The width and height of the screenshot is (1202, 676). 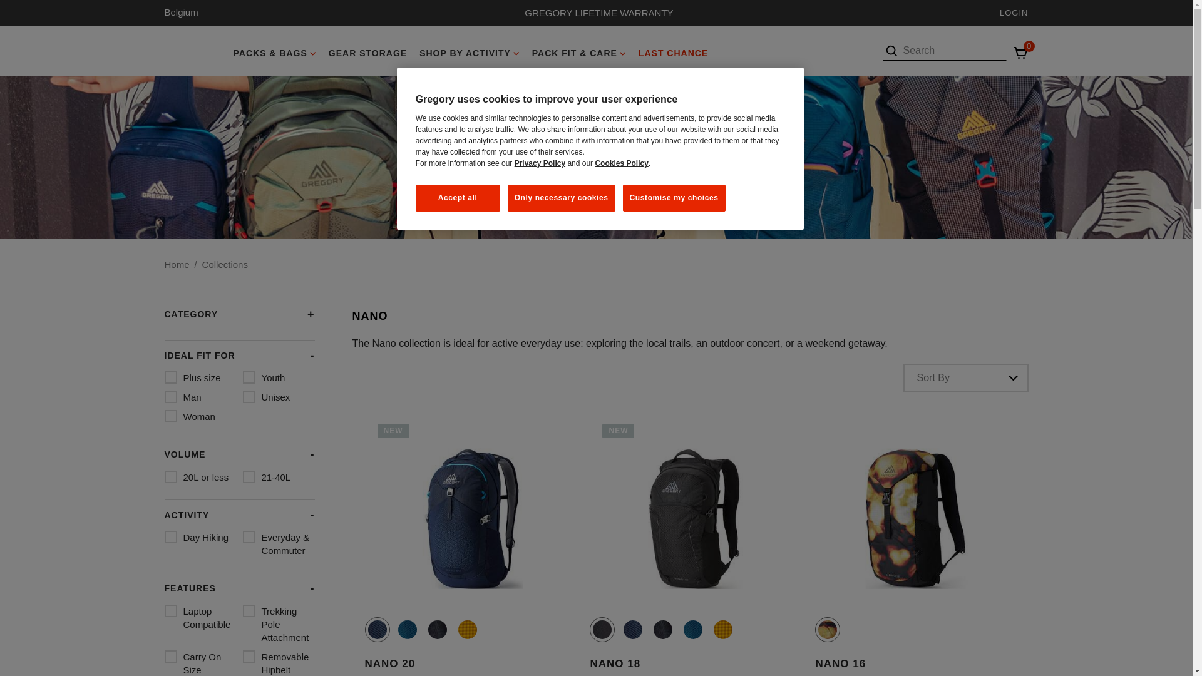 What do you see at coordinates (1014, 13) in the screenshot?
I see `LOGIN` at bounding box center [1014, 13].